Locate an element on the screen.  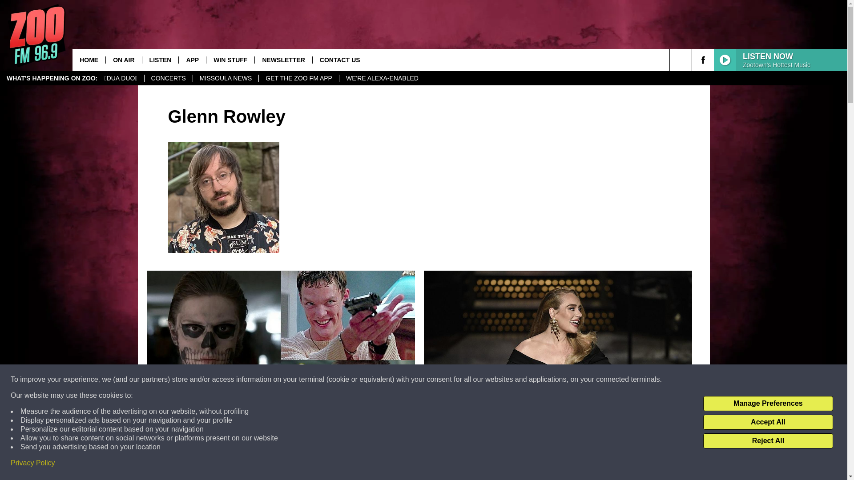
Manage Preferences is located at coordinates (768, 404).